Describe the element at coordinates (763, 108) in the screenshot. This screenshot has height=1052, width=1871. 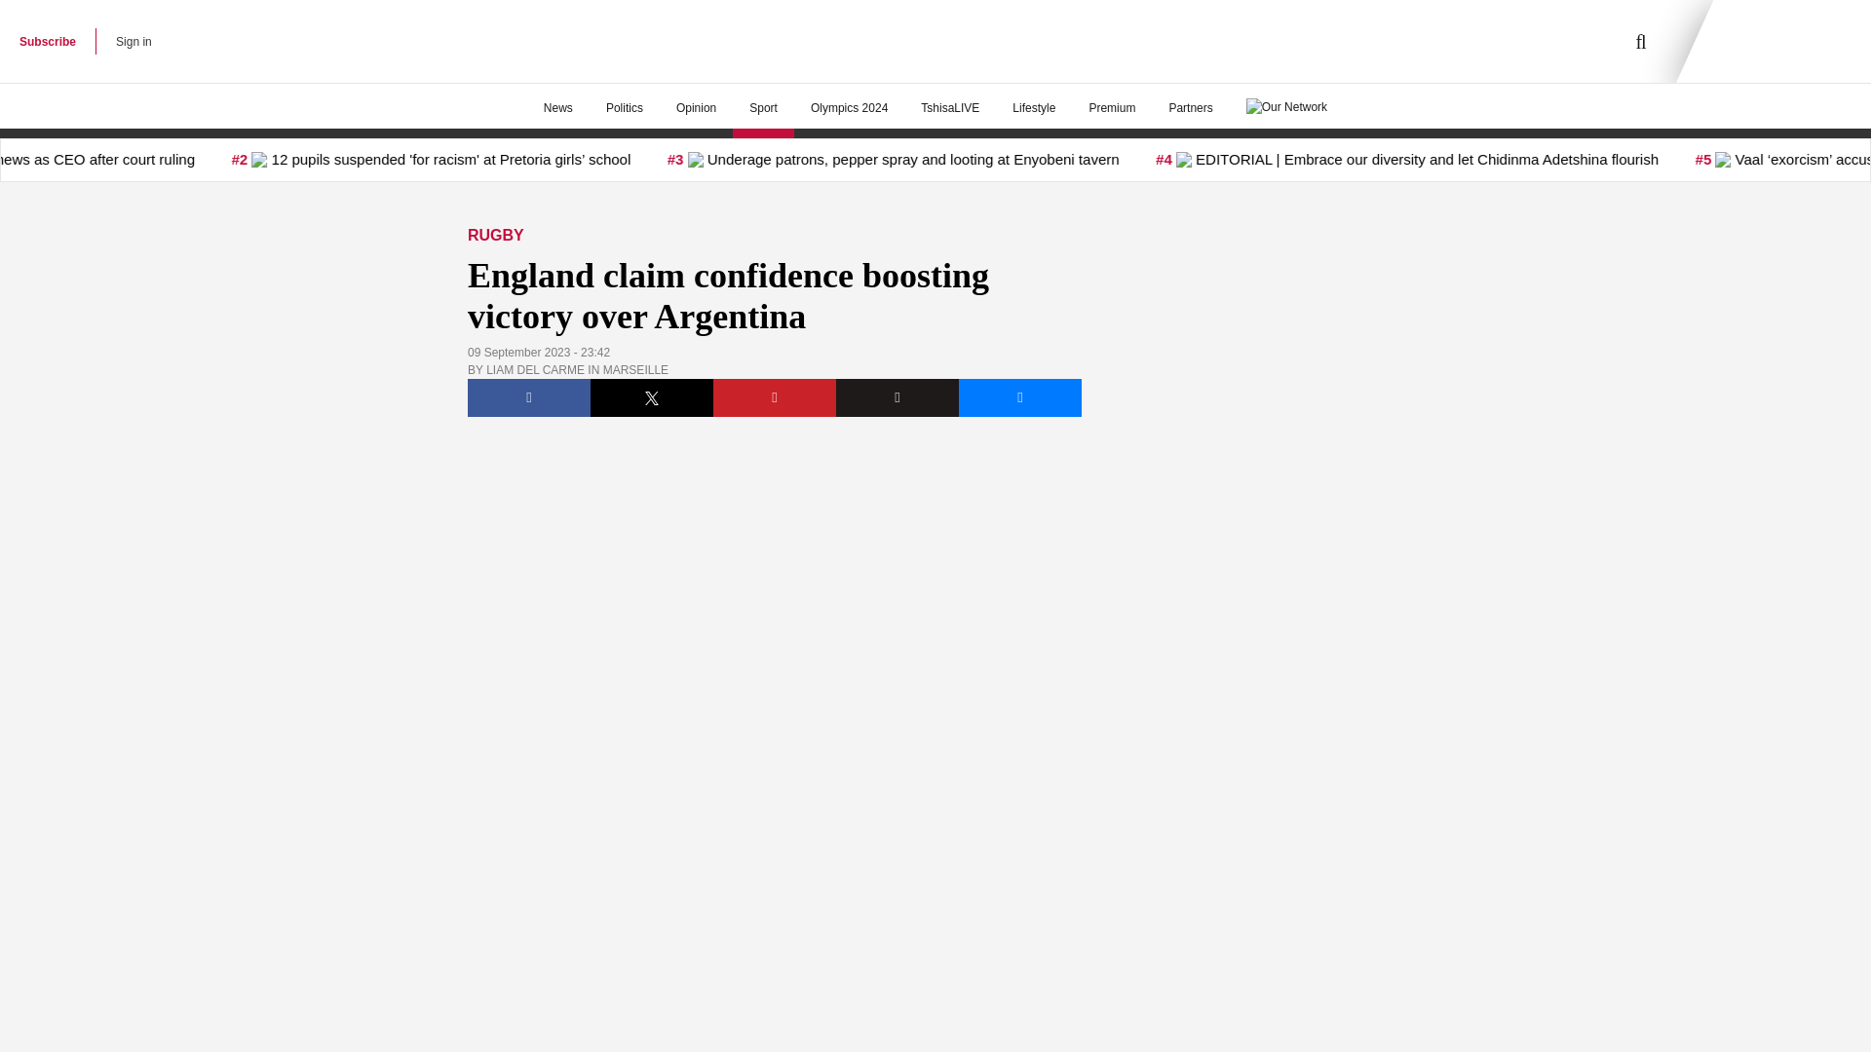
I see `Sport` at that location.